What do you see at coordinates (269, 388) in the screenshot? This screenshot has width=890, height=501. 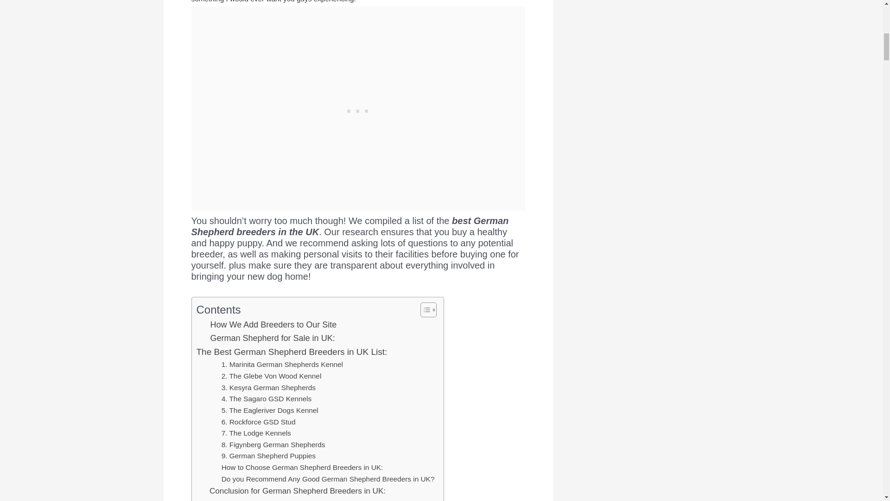 I see `3. Kesyra German Shepherds` at bounding box center [269, 388].